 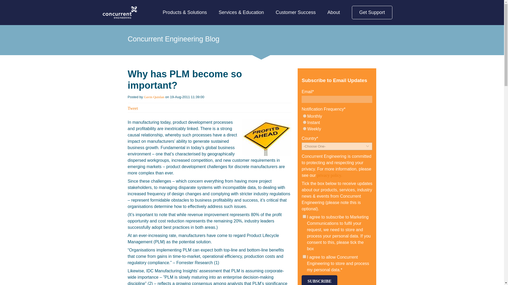 What do you see at coordinates (334, 12) in the screenshot?
I see `About` at bounding box center [334, 12].